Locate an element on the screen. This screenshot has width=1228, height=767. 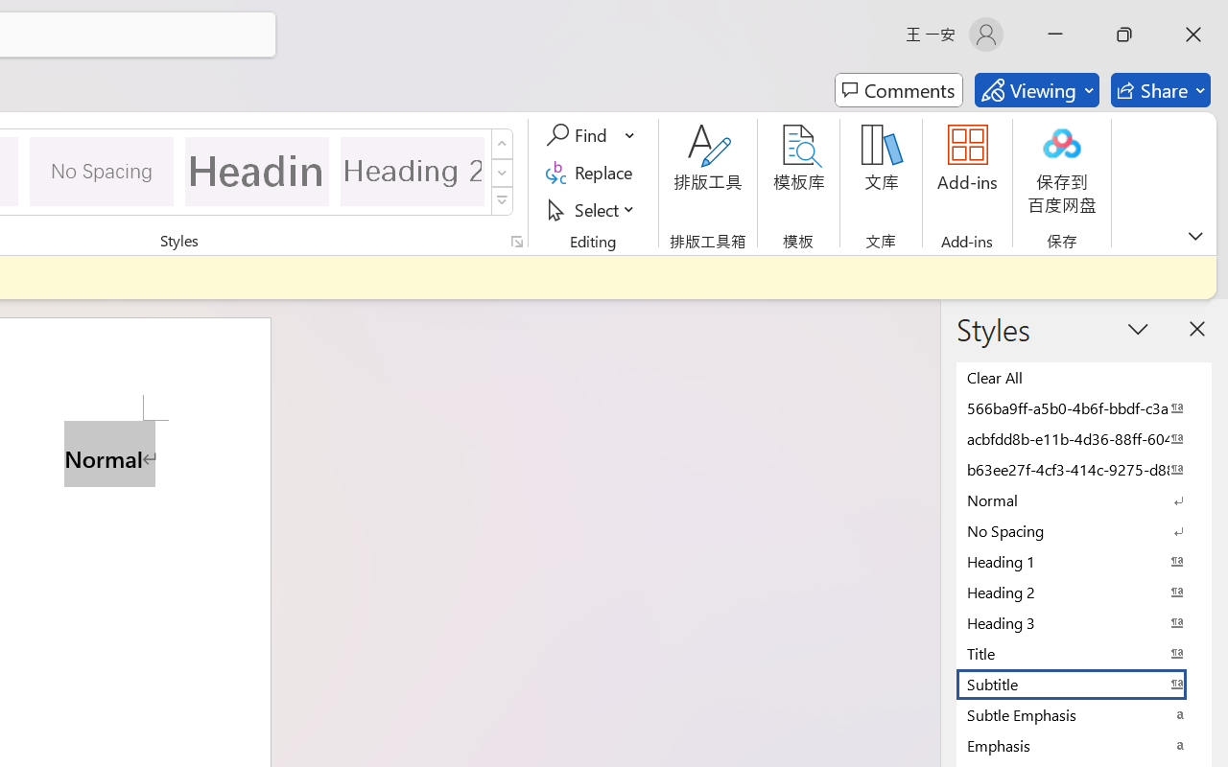
No Spacing is located at coordinates (1084, 530).